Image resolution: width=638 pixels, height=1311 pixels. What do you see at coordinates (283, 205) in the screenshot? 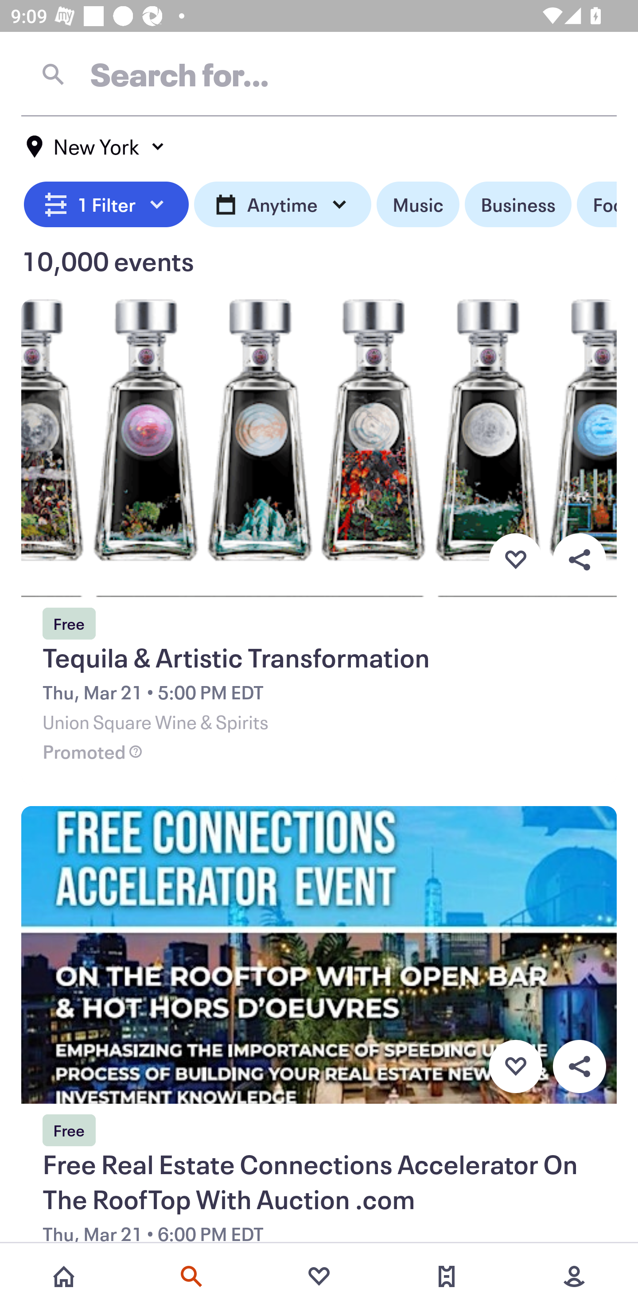
I see `Anytime` at bounding box center [283, 205].